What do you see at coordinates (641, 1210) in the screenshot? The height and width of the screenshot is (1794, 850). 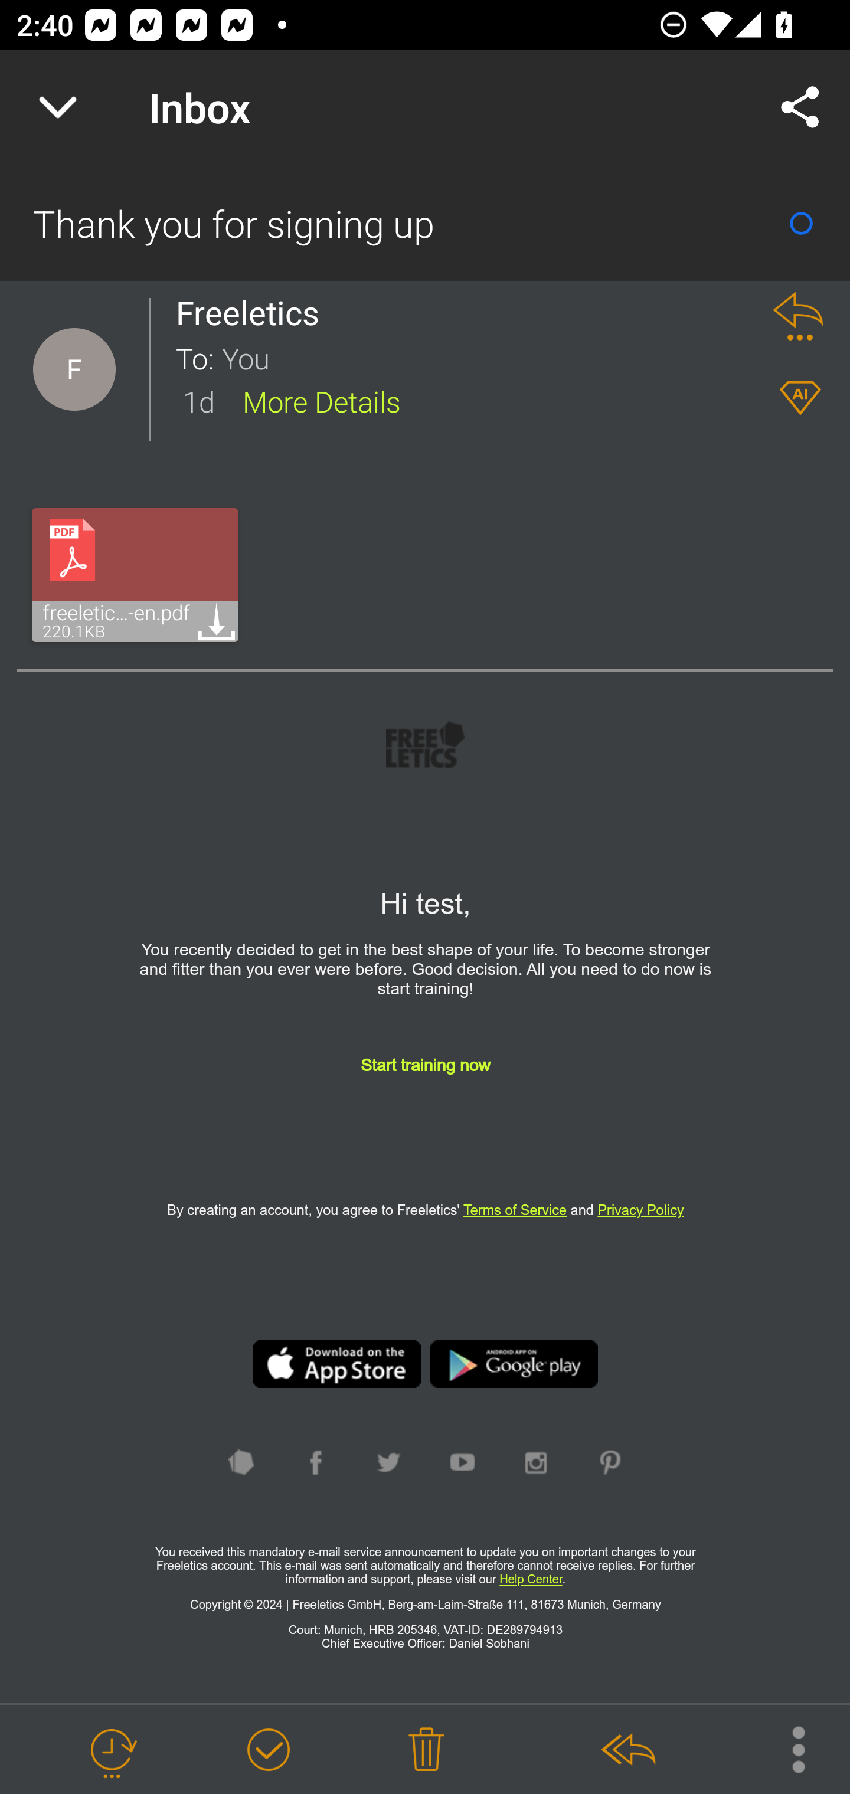 I see `Privacy Policy` at bounding box center [641, 1210].